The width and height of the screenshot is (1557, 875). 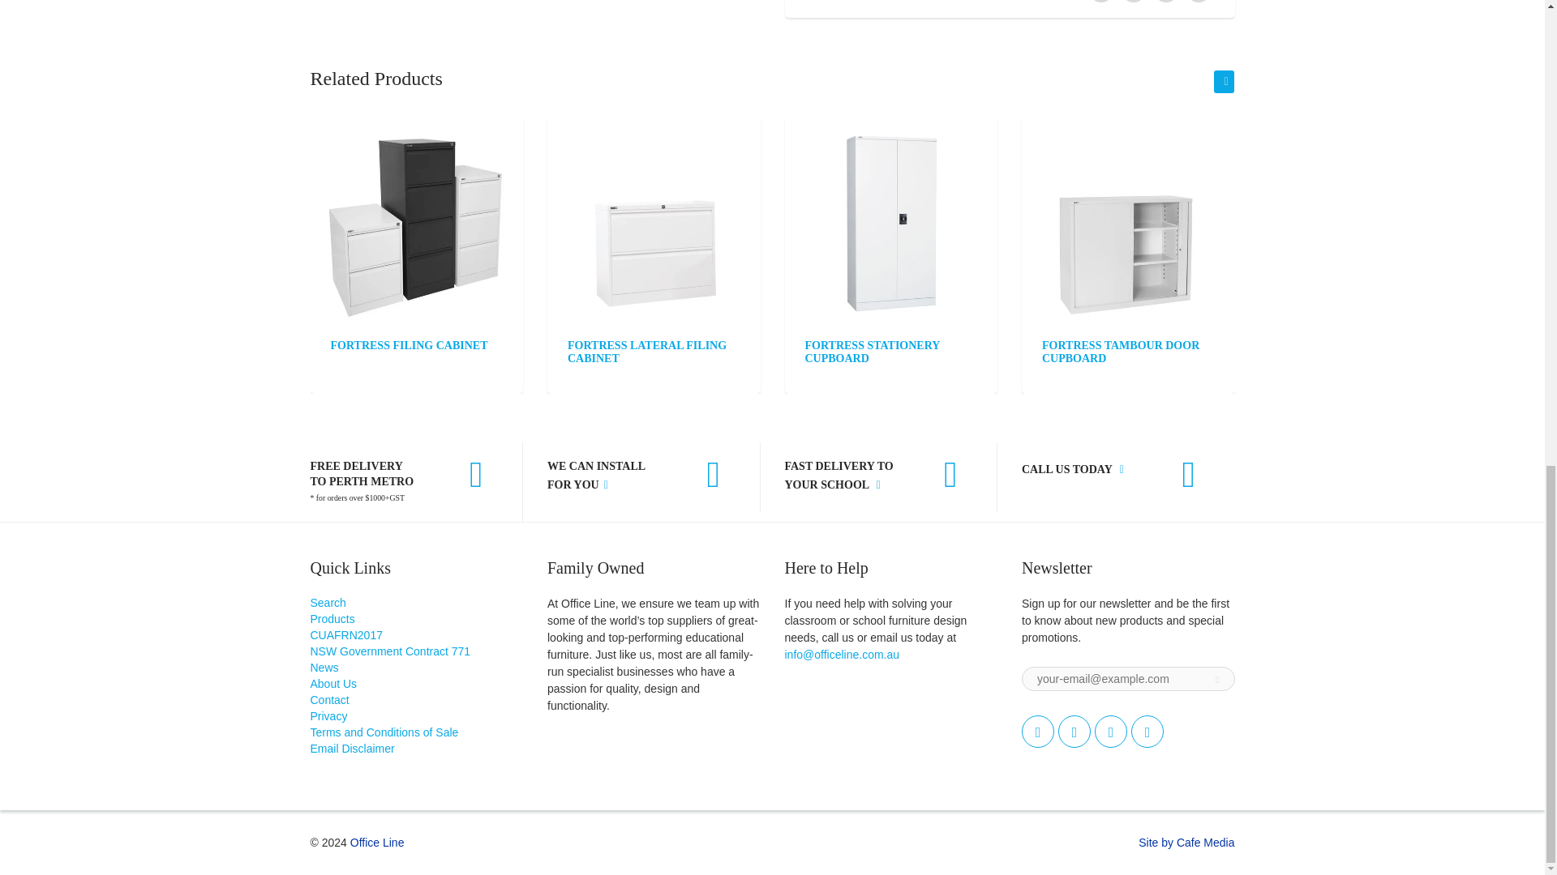 What do you see at coordinates (1074, 732) in the screenshot?
I see `Facebook` at bounding box center [1074, 732].